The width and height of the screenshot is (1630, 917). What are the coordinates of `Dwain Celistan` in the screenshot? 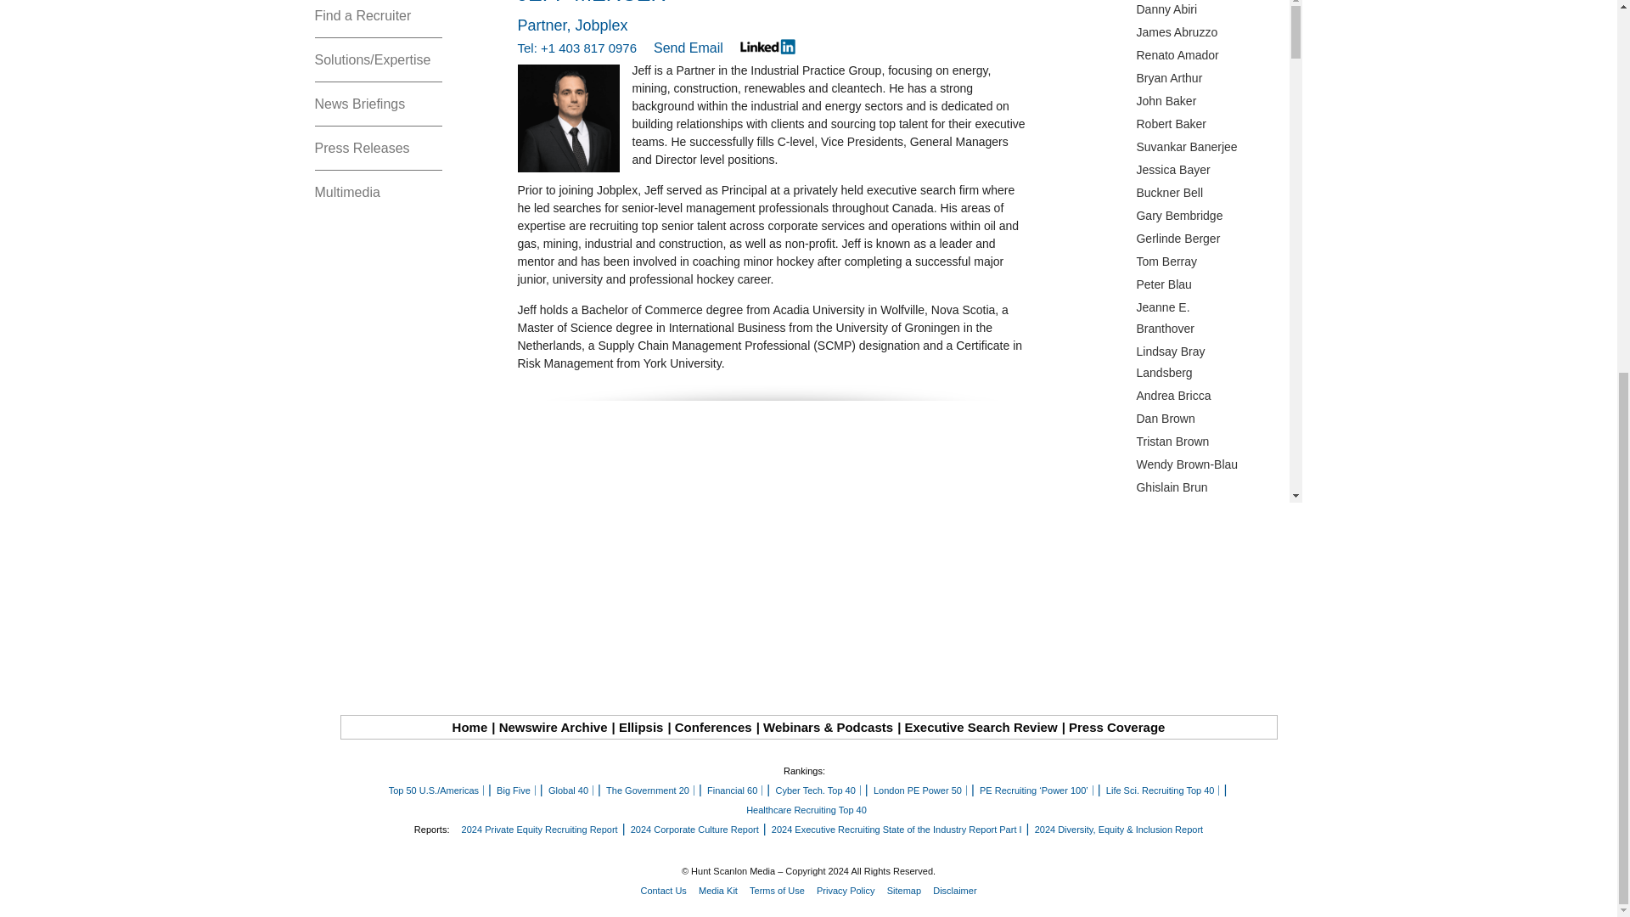 It's located at (1211, 623).